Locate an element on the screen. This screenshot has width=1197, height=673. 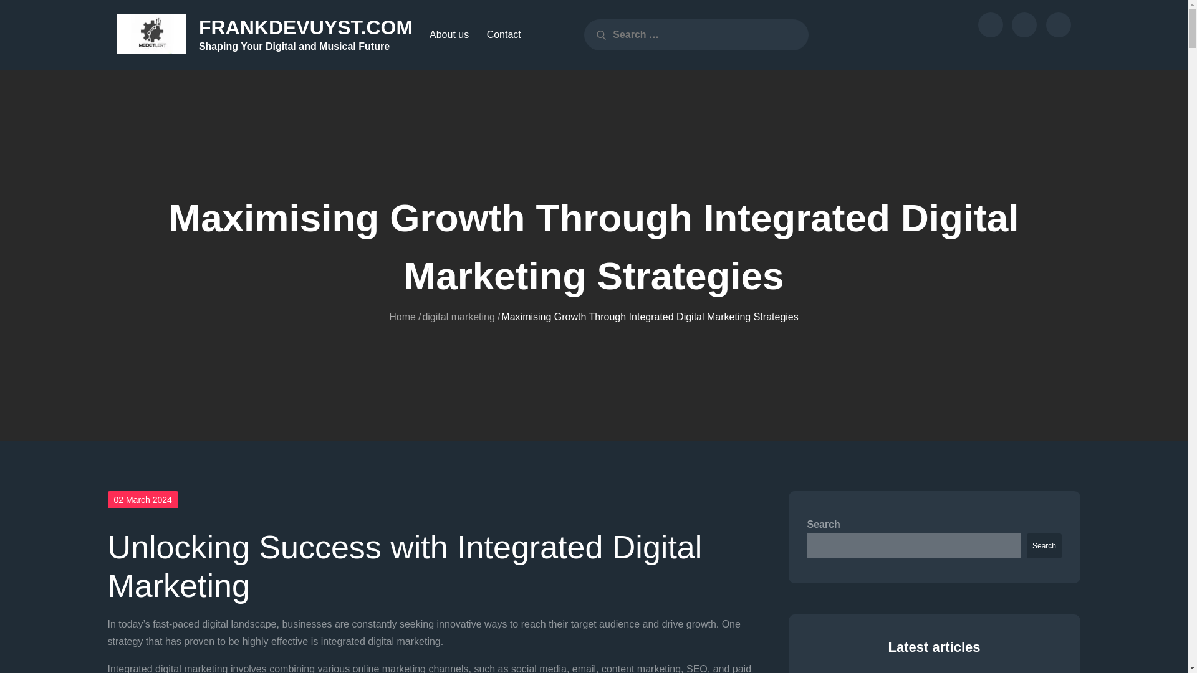
02 March 2024 is located at coordinates (142, 500).